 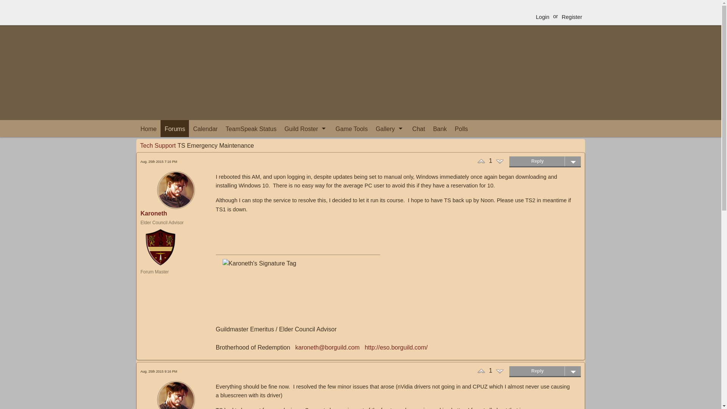 What do you see at coordinates (154, 214) in the screenshot?
I see `Karoneth` at bounding box center [154, 214].